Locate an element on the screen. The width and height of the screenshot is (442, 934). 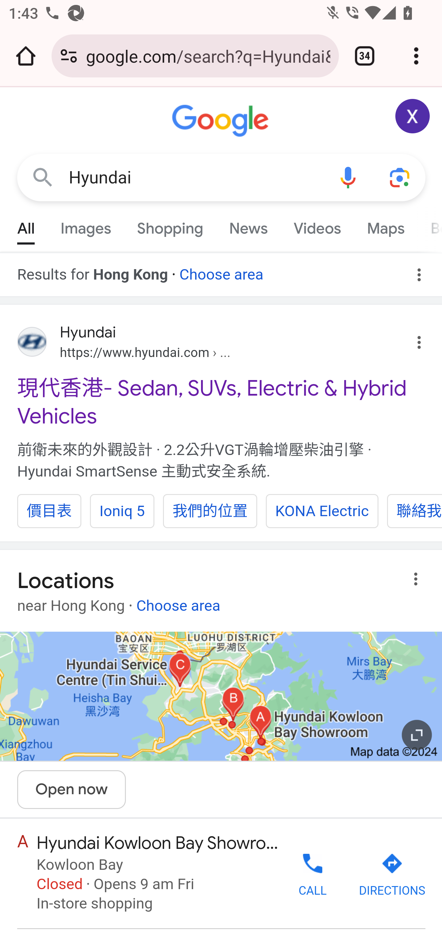
Google Account: Xiaoran (zxrappiumtest@gmail.com) is located at coordinates (413, 116).